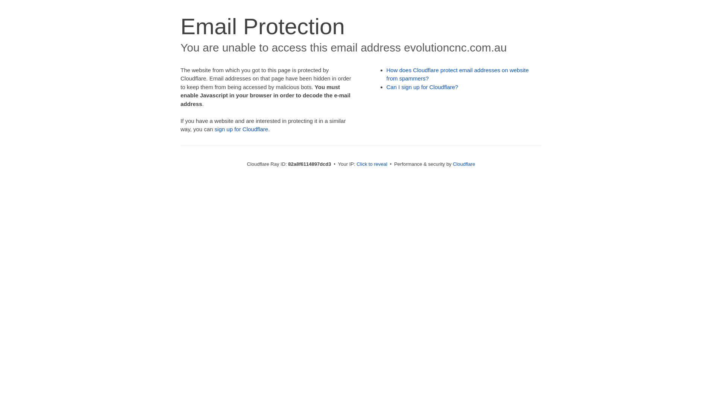 Image resolution: width=722 pixels, height=406 pixels. What do you see at coordinates (241, 129) in the screenshot?
I see `sign up for Cloudflare` at bounding box center [241, 129].